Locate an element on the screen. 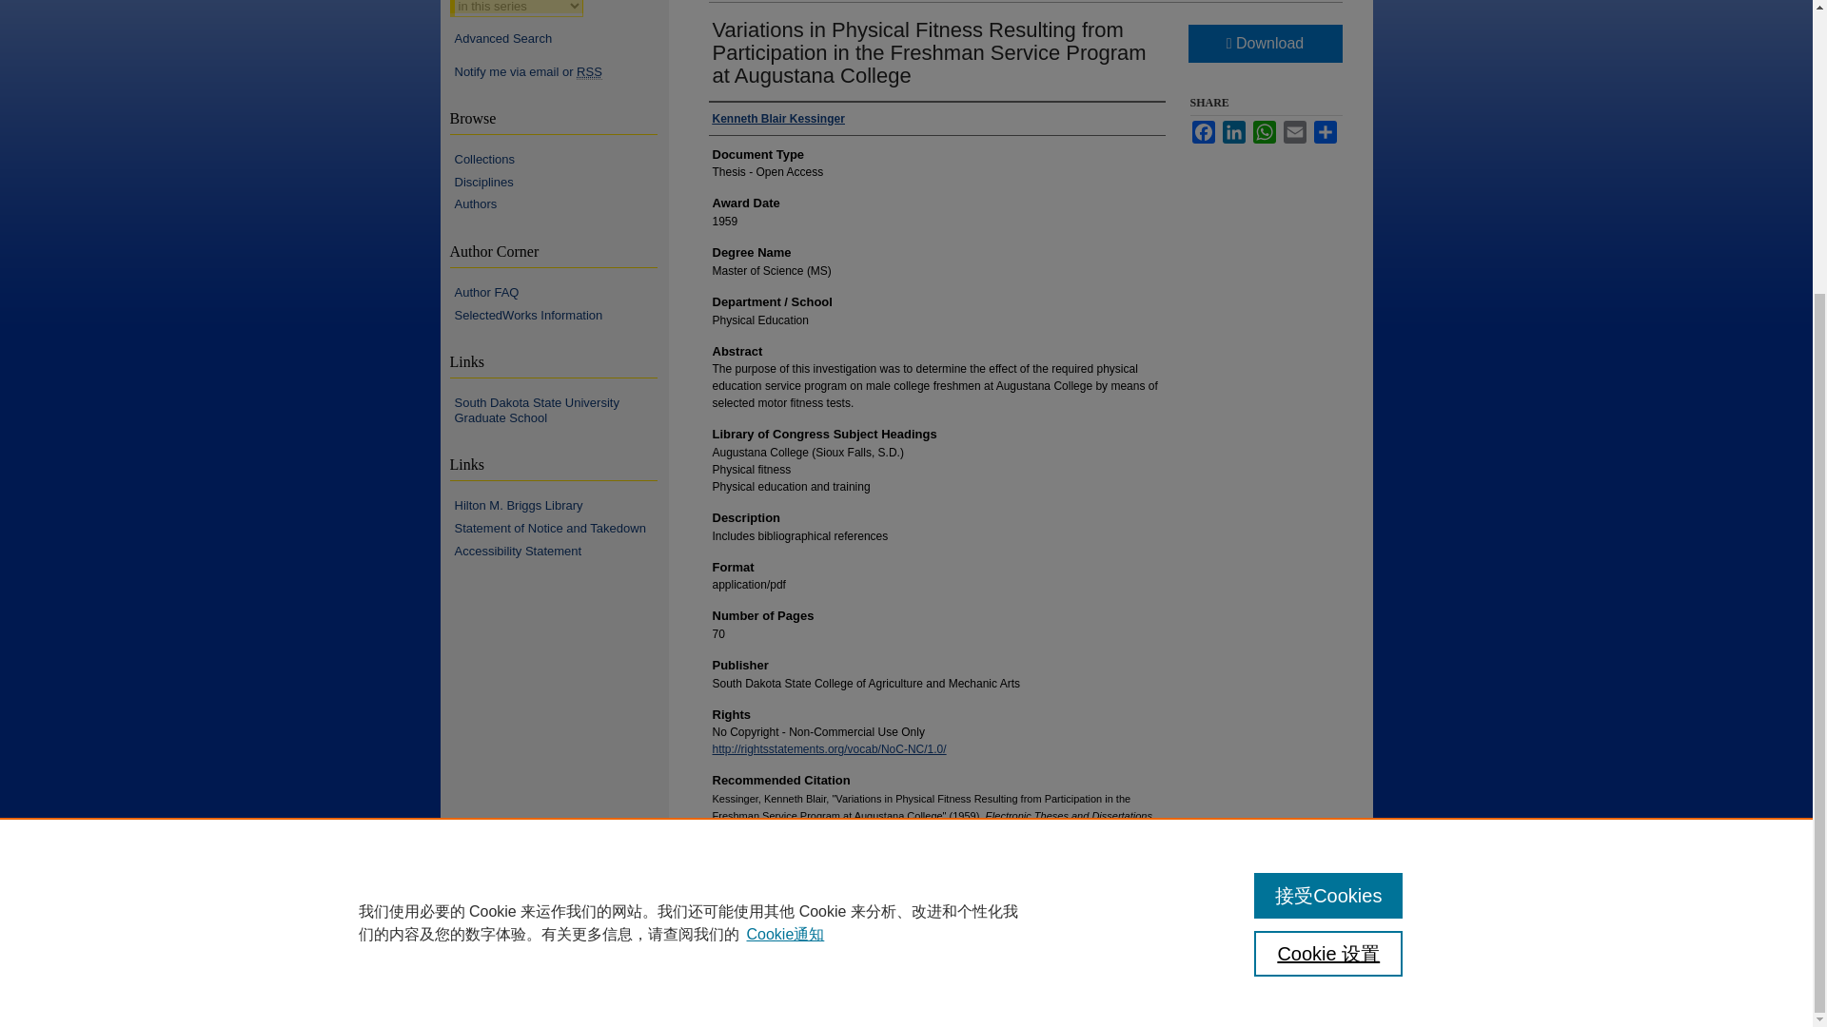  Facebook is located at coordinates (1203, 132).